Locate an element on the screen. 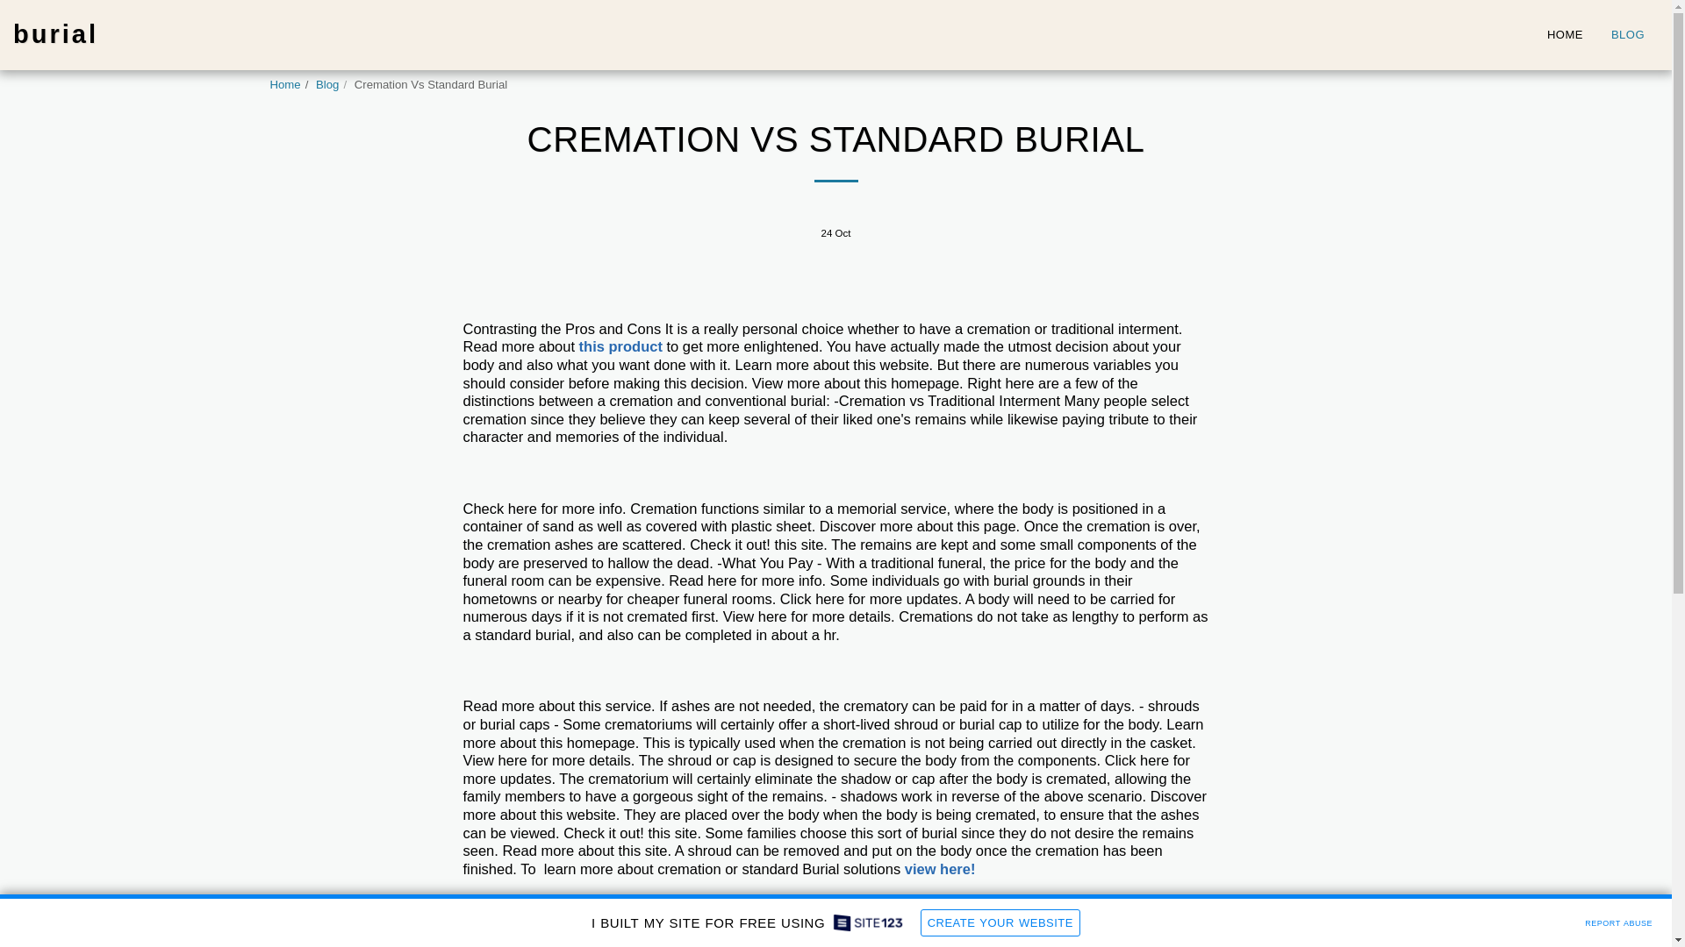  BLOG is located at coordinates (1627, 33).